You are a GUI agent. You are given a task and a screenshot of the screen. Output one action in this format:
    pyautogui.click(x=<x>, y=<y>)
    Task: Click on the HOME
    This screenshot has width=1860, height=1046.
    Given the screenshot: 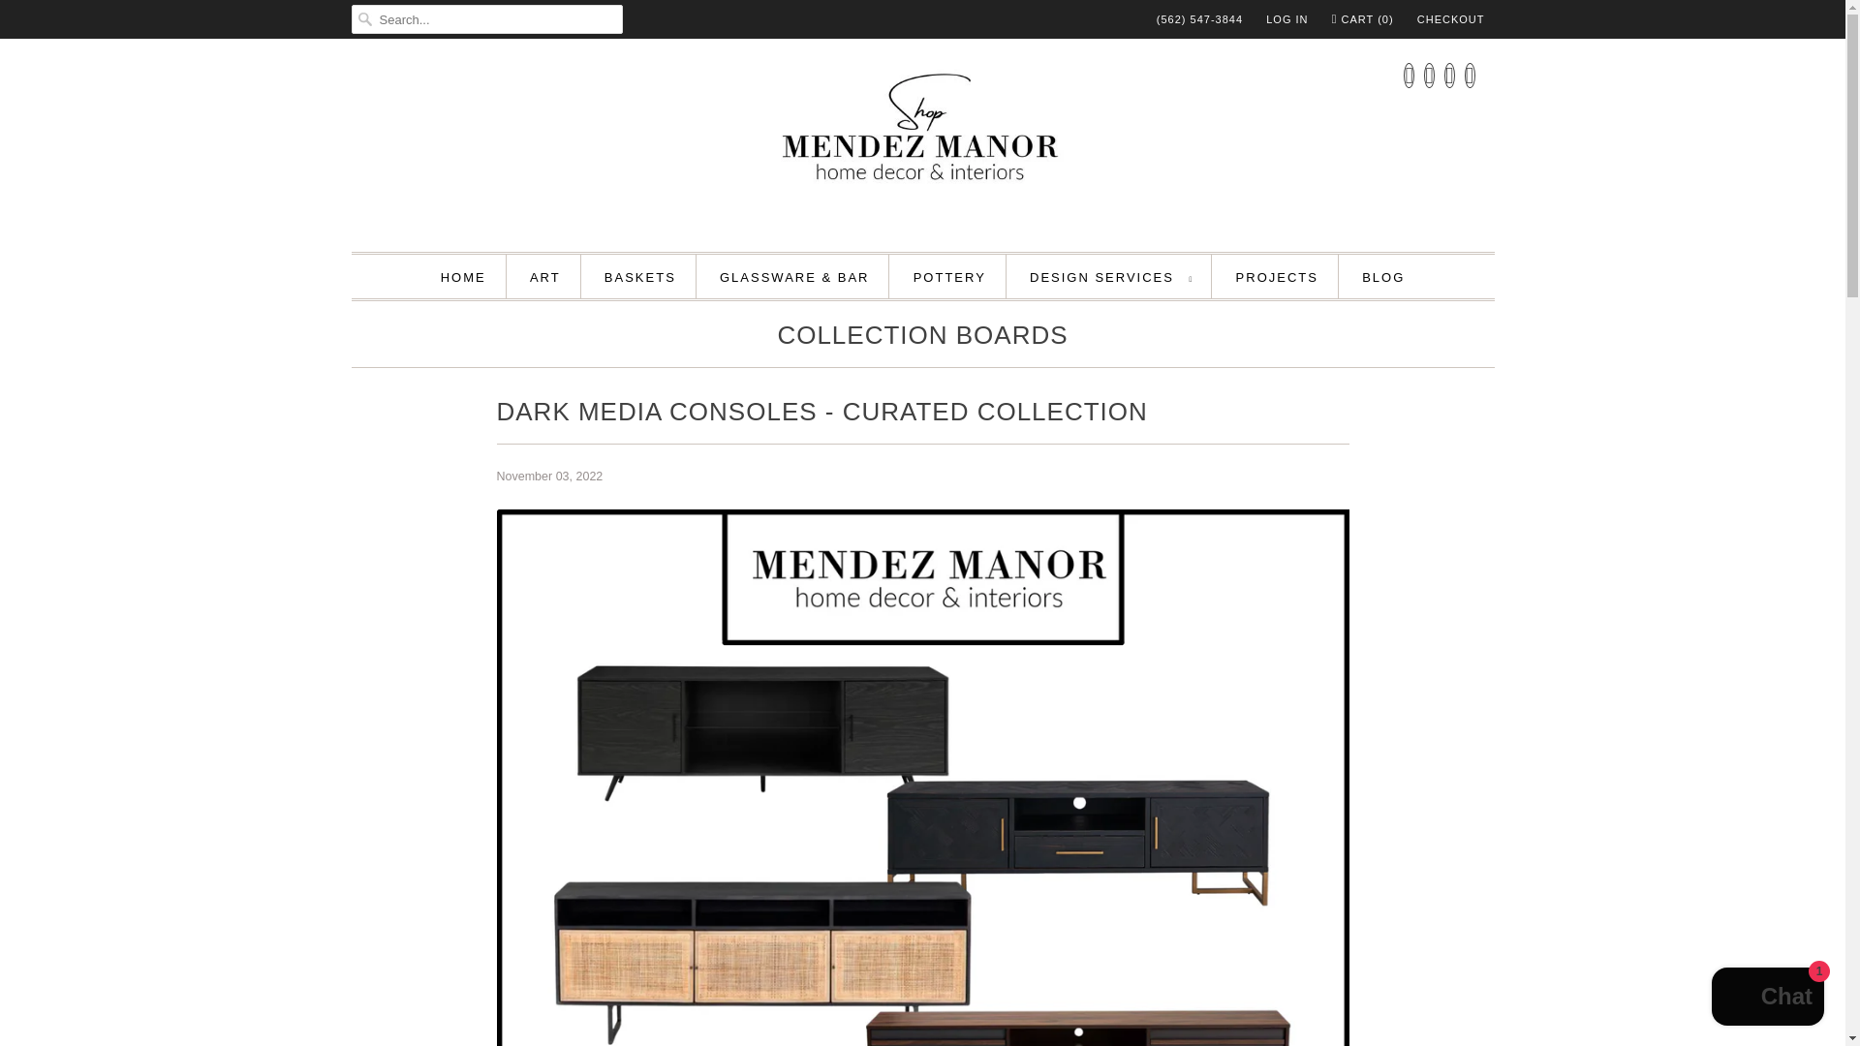 What is the action you would take?
    pyautogui.click(x=463, y=277)
    